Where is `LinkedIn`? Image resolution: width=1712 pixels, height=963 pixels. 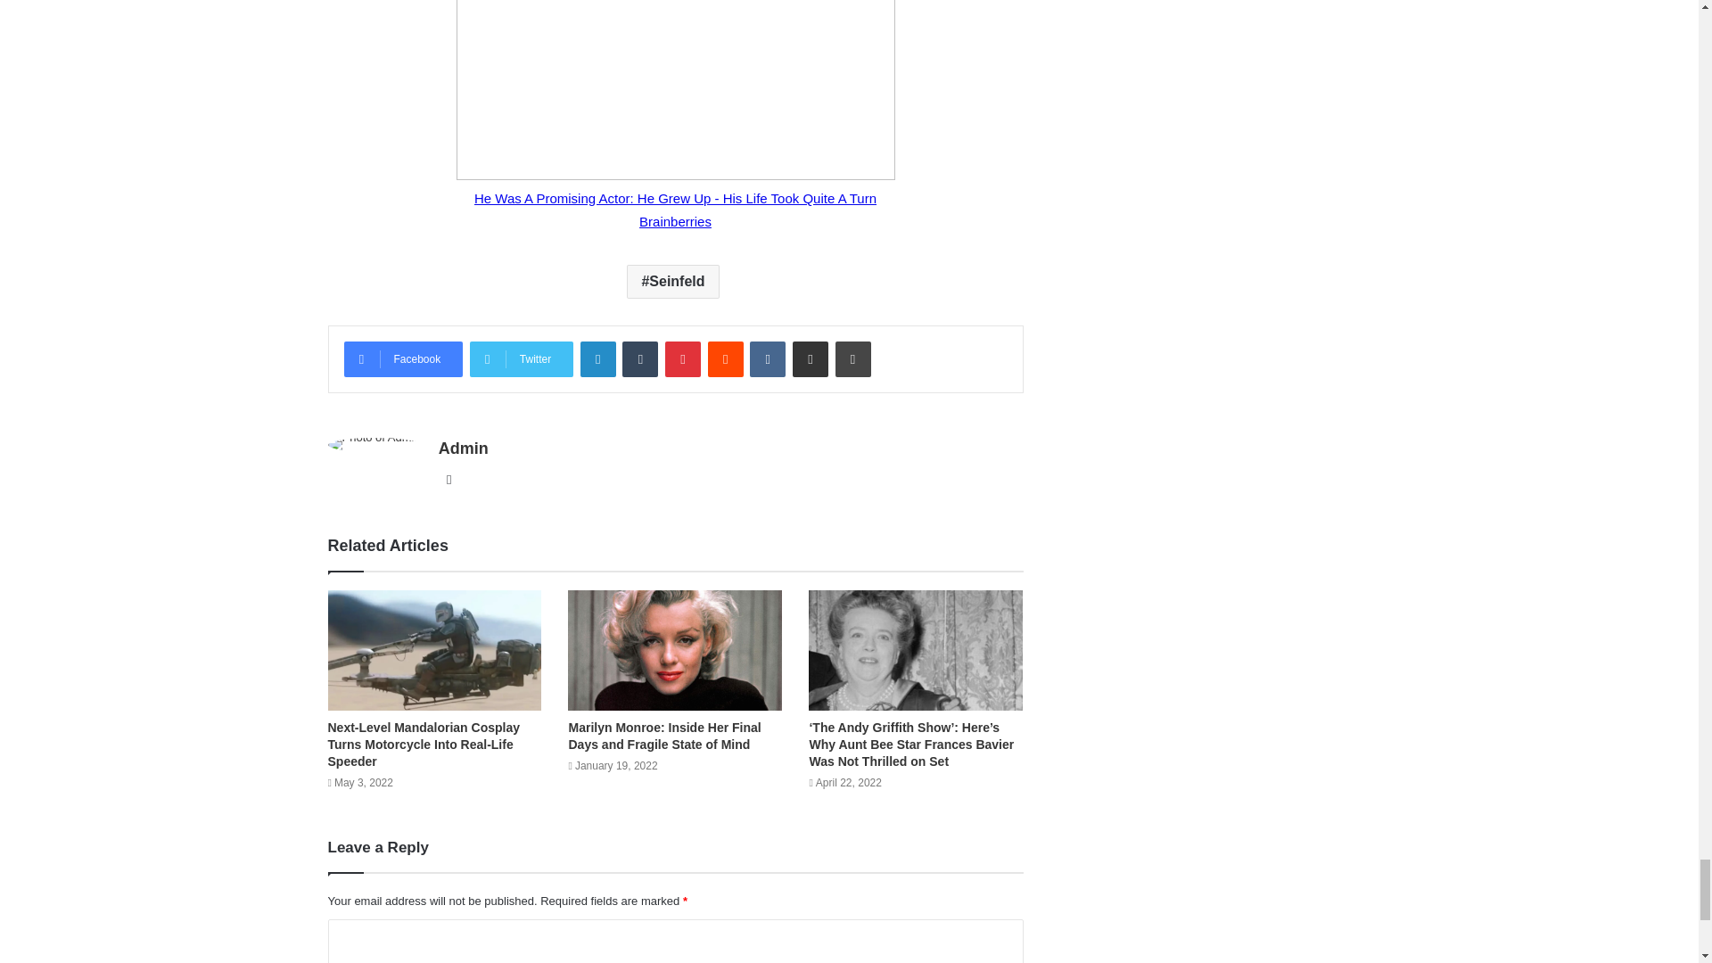
LinkedIn is located at coordinates (597, 359).